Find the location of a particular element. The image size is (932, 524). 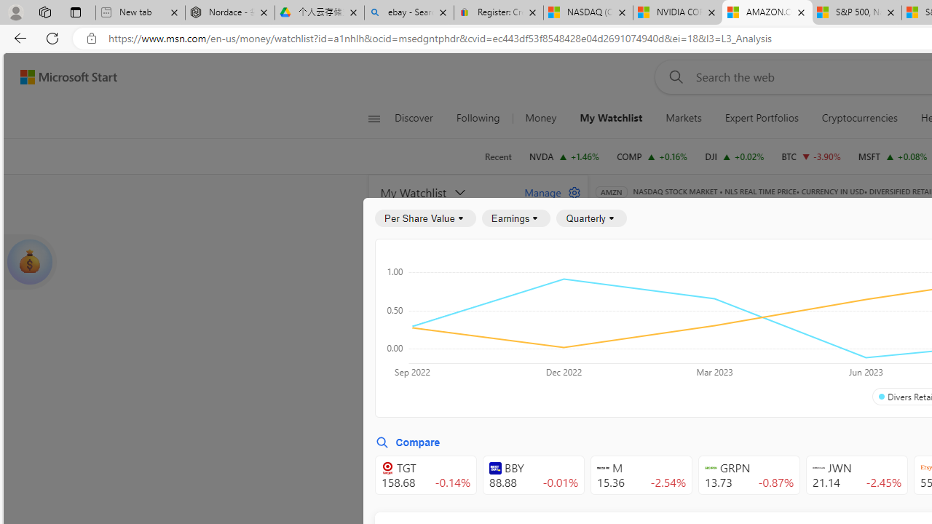

DJI DOW increase 41,250.50 +9.98 +0.02% is located at coordinates (735, 156).